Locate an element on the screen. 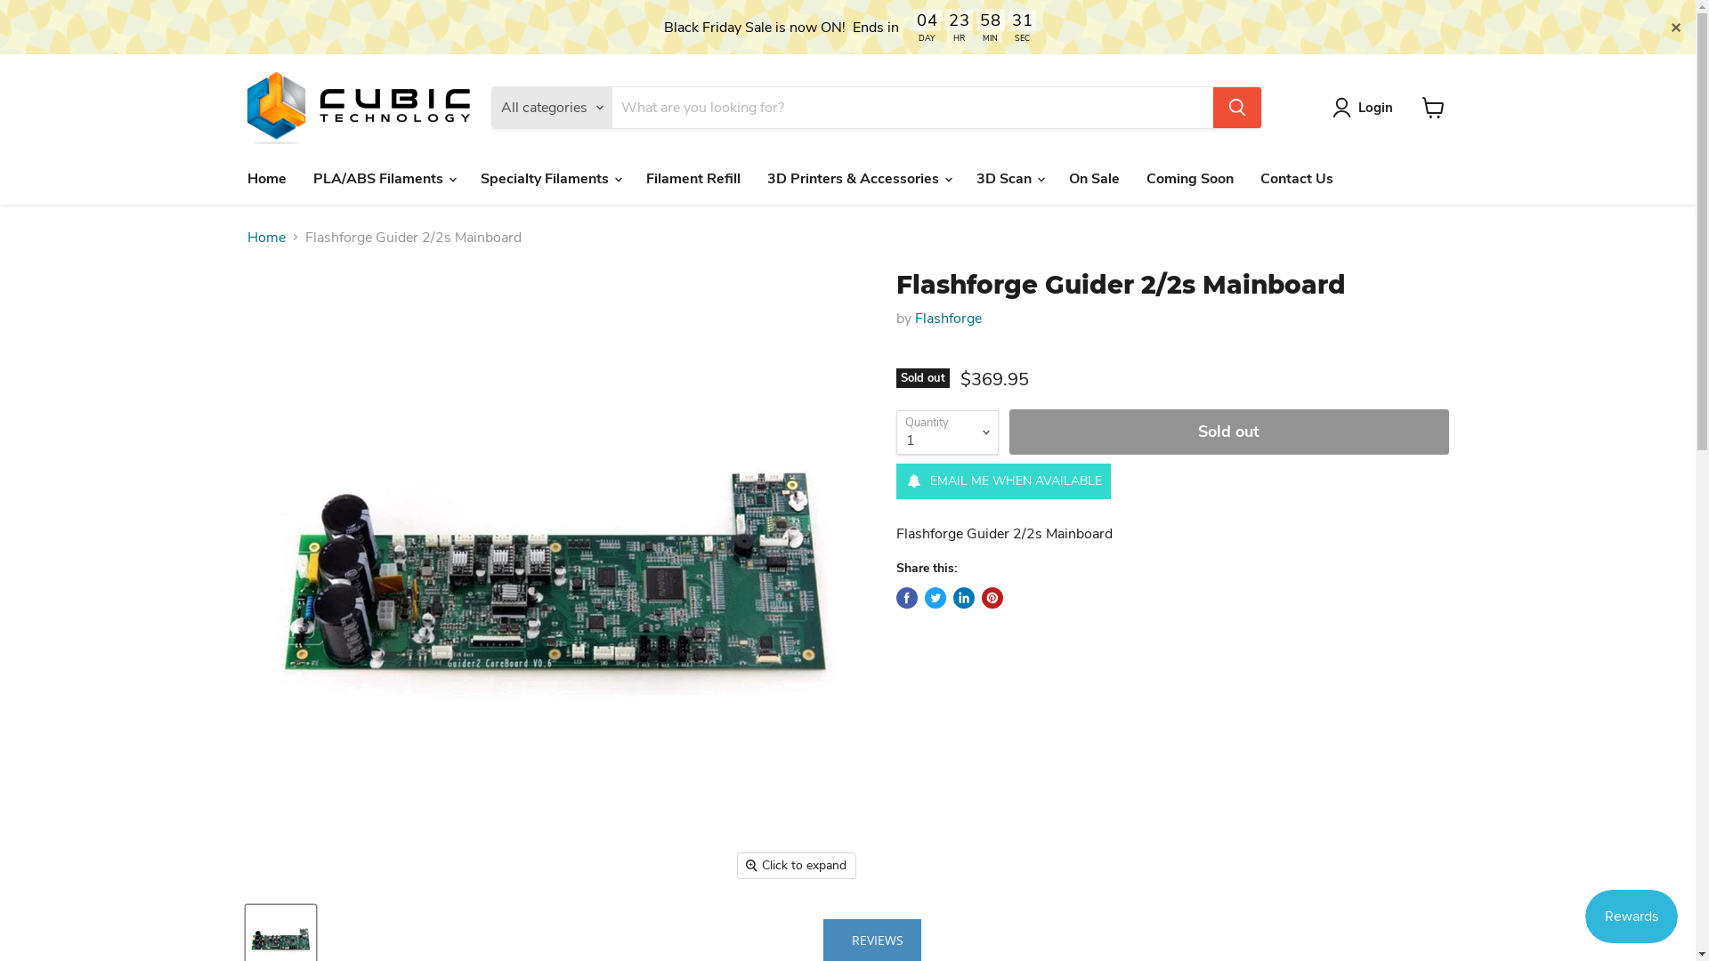 The width and height of the screenshot is (1709, 961). Pin on Pinterest is located at coordinates (992, 598).